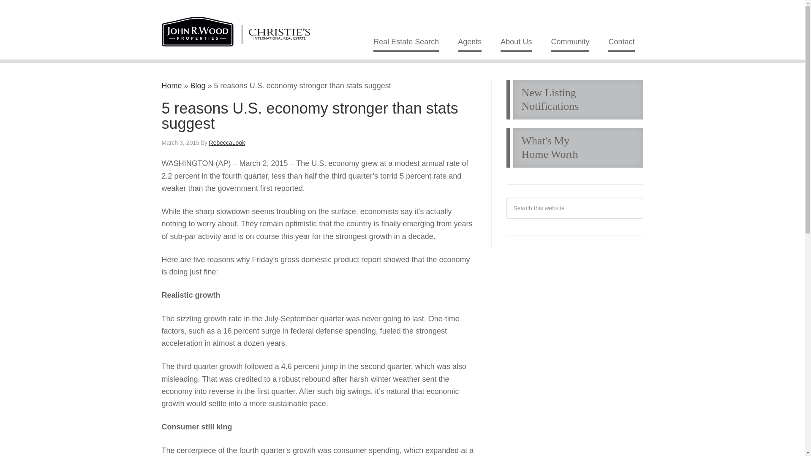 Image resolution: width=811 pixels, height=456 pixels. I want to click on New Listing Notifications, so click(574, 100).